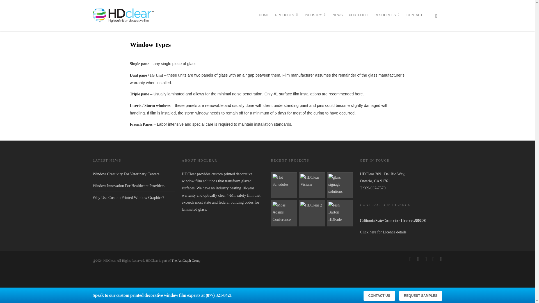 The image size is (539, 303). I want to click on HDClear Visium: Dakota Crossing Tower, so click(312, 185).